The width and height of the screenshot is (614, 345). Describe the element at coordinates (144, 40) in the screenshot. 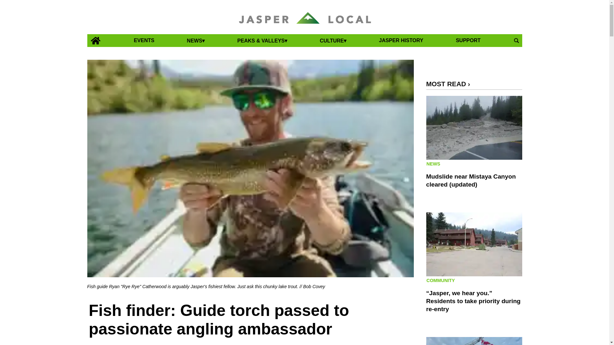

I see `EVENTS` at that location.